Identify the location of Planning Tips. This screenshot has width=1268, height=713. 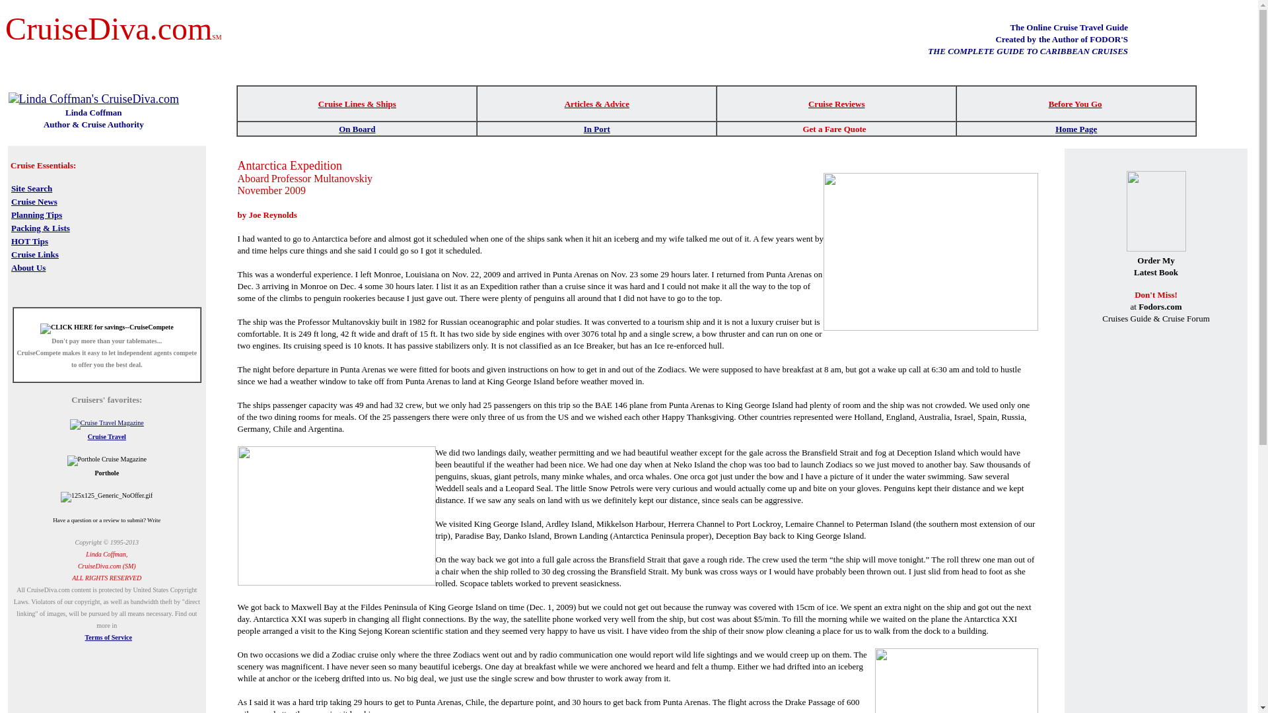
(37, 214).